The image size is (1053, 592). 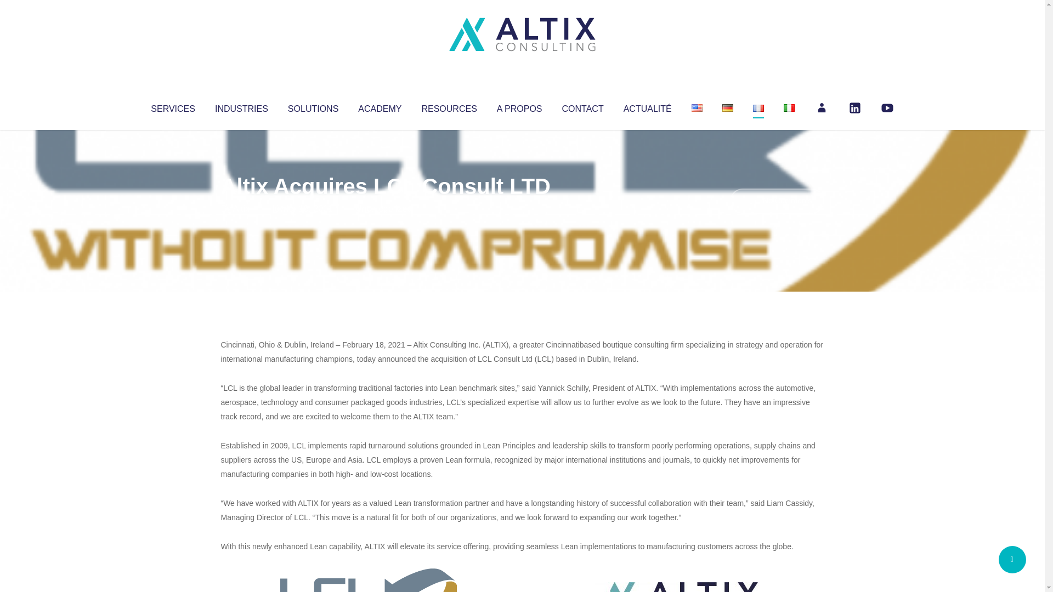 What do you see at coordinates (777, 201) in the screenshot?
I see `No Comments` at bounding box center [777, 201].